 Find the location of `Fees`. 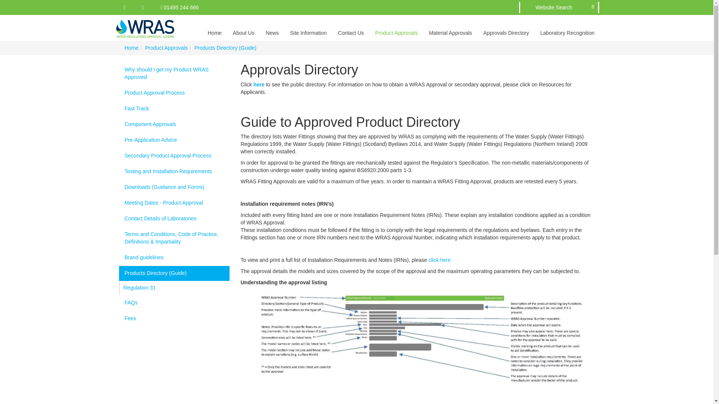

Fees is located at coordinates (174, 318).